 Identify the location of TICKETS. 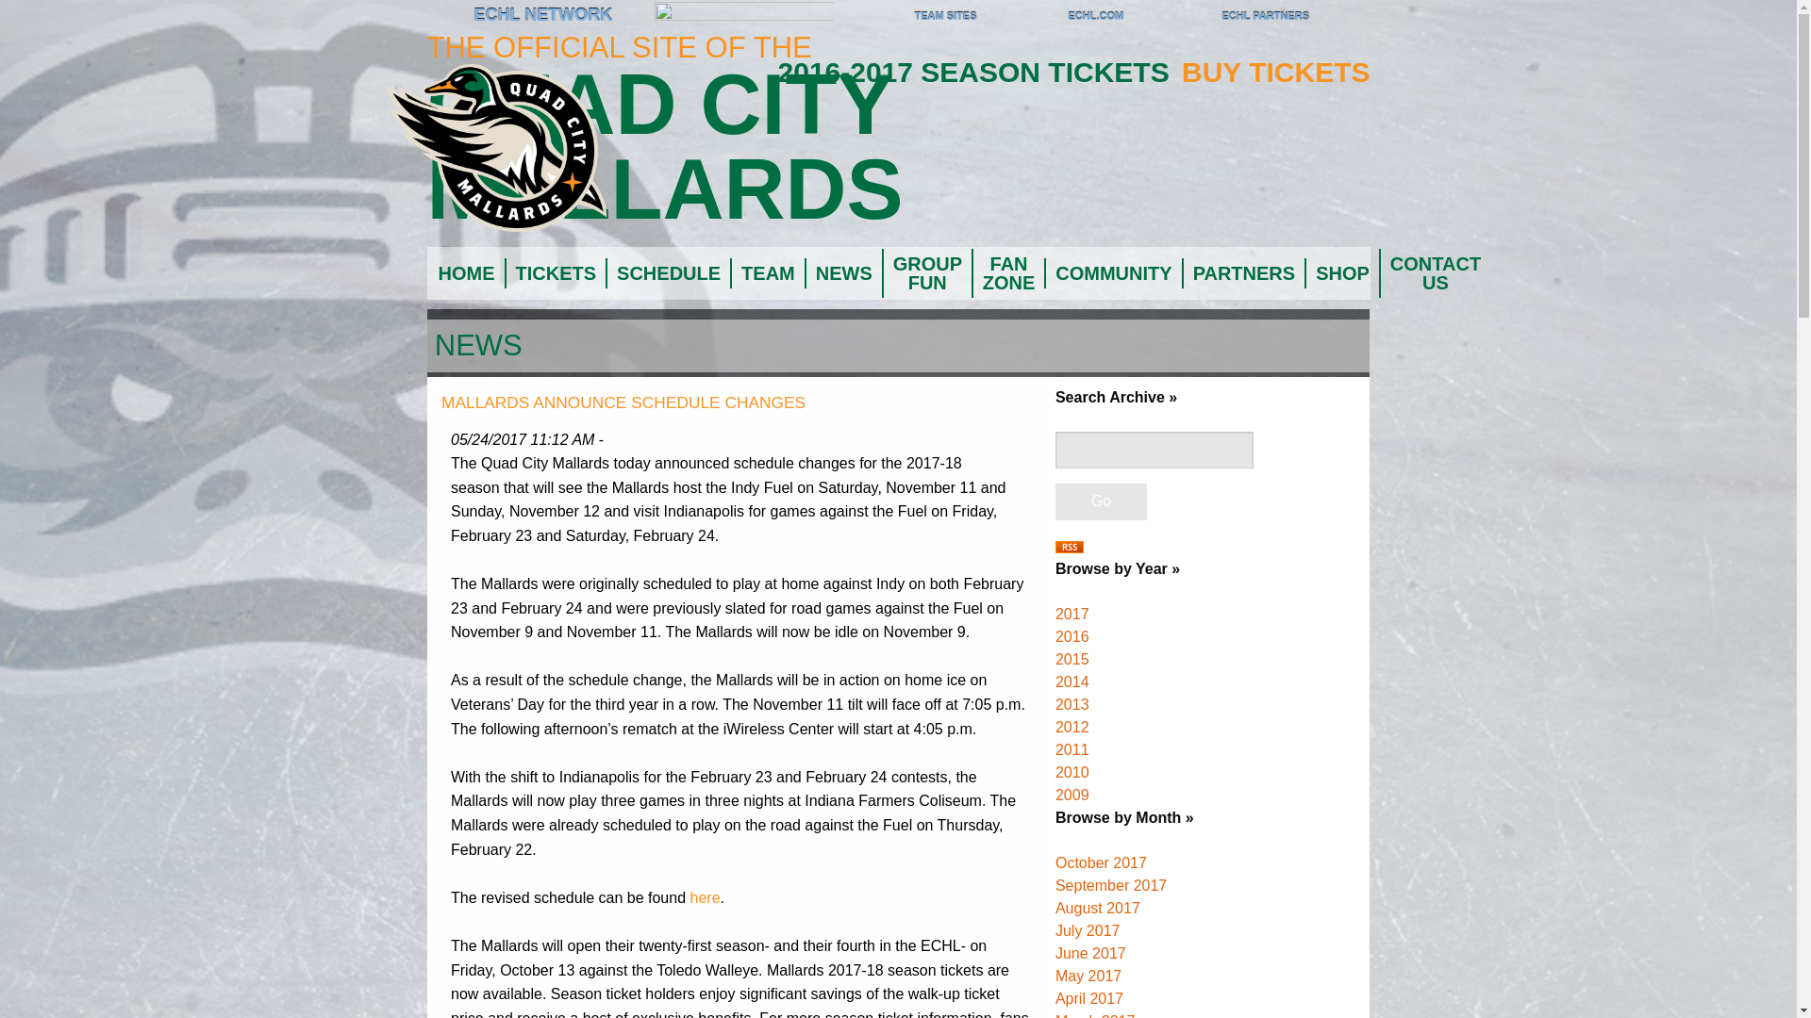
(554, 273).